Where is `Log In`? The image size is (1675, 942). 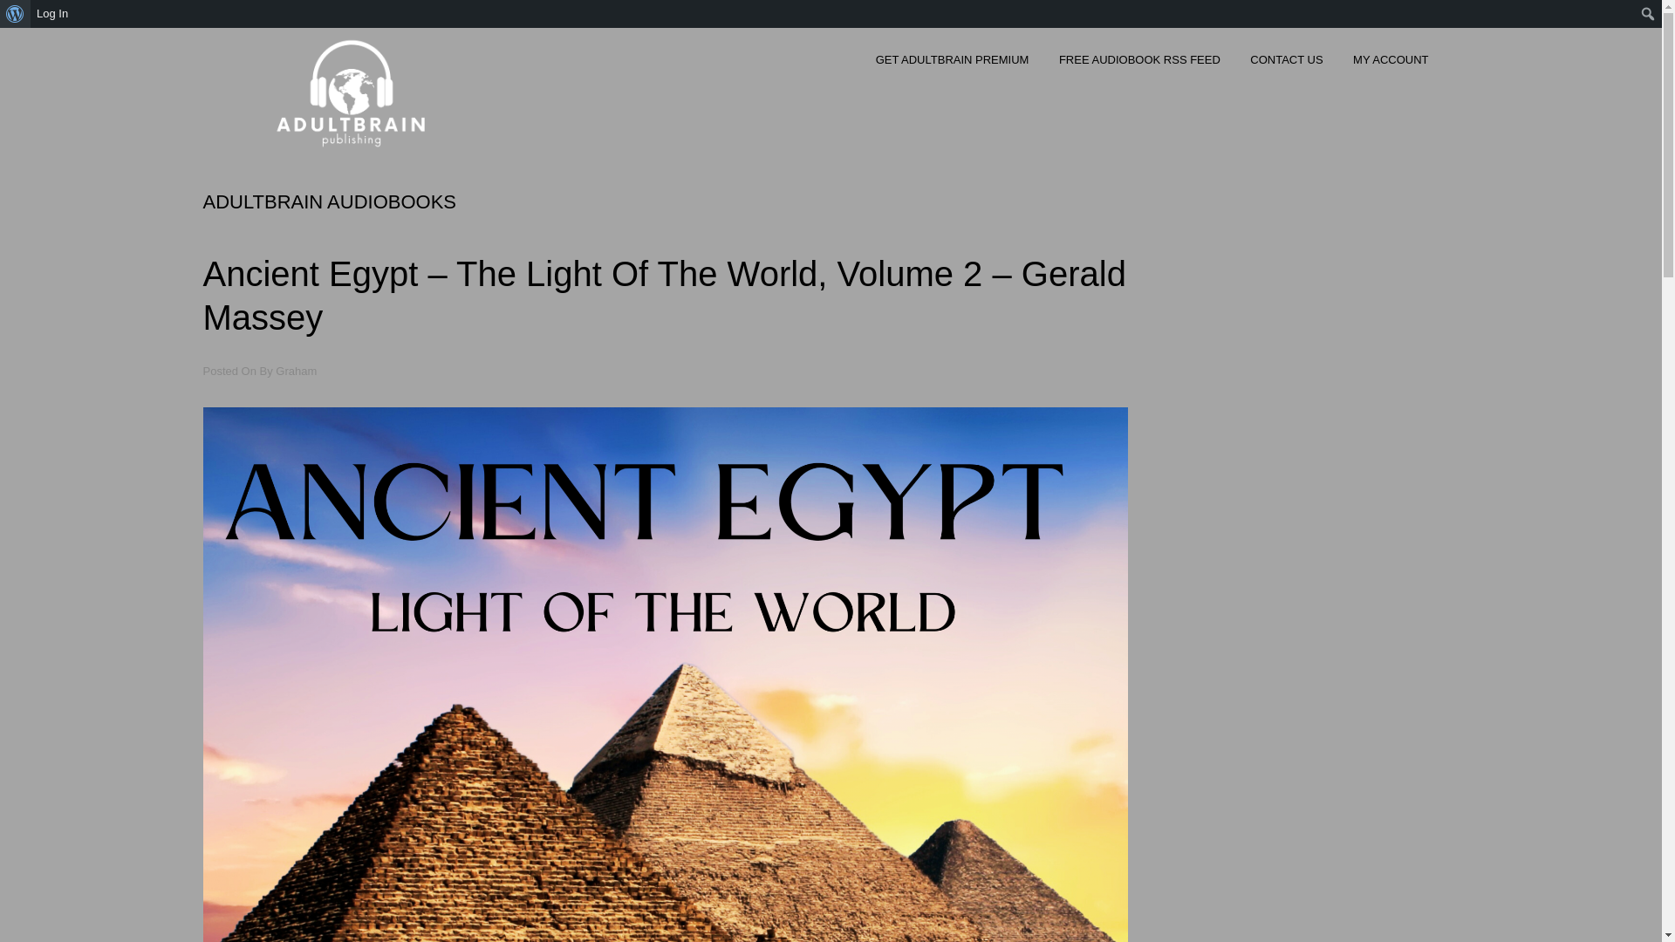 Log In is located at coordinates (52, 14).